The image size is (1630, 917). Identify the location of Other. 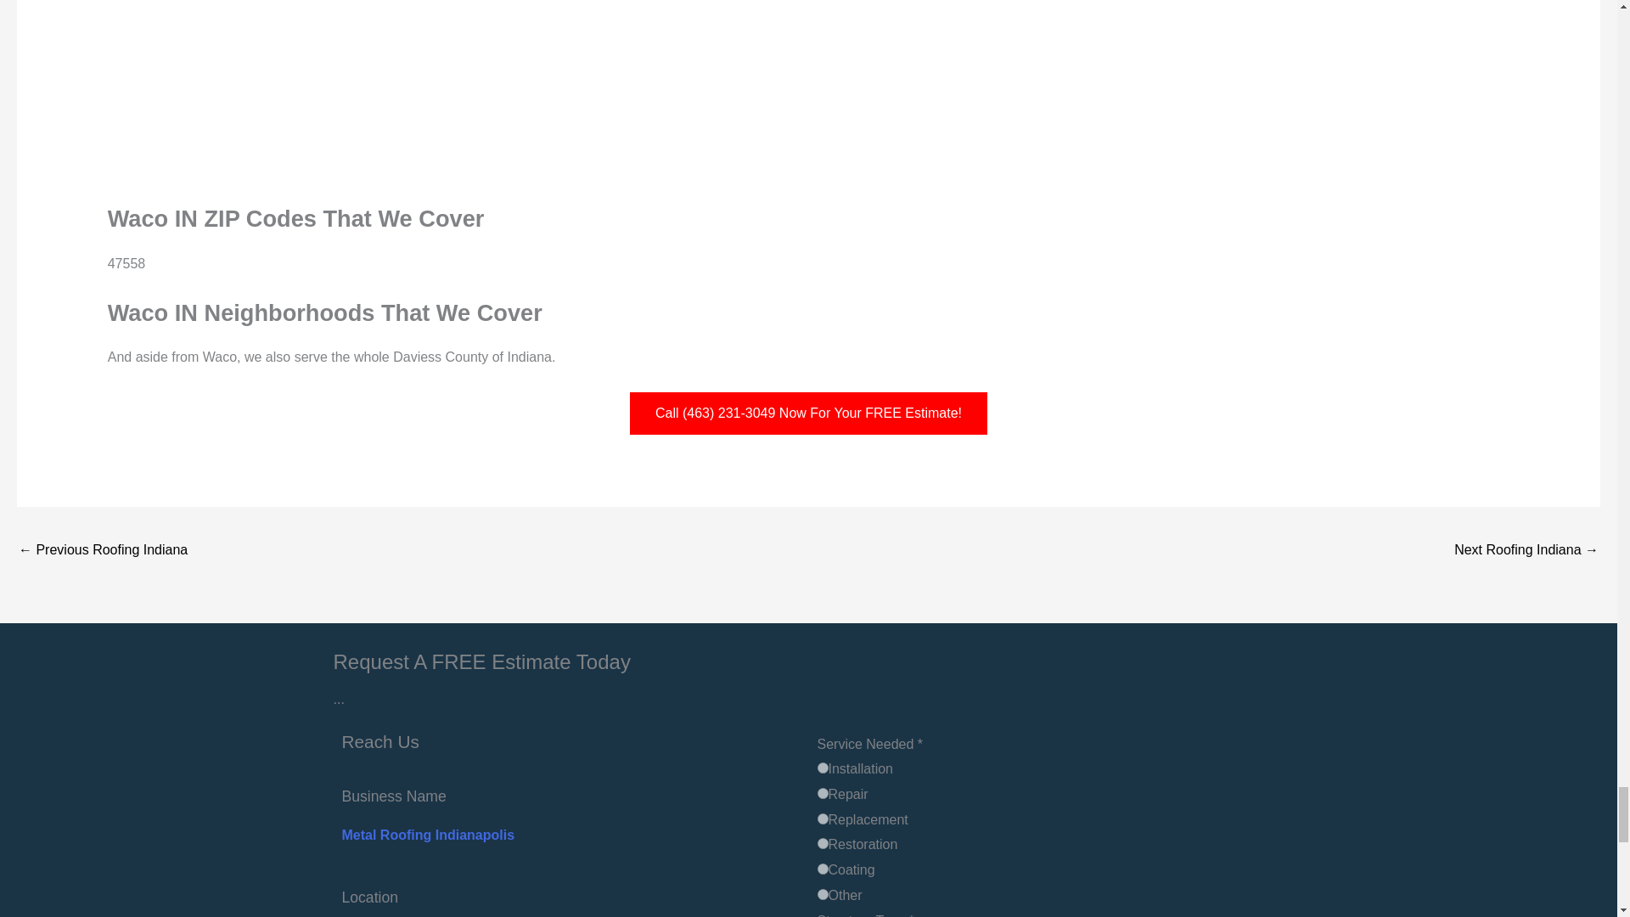
(822, 893).